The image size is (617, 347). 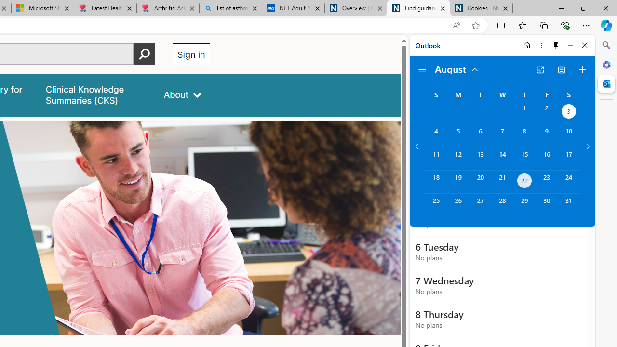 I want to click on Wednesday, August 14, 2024. , so click(x=502, y=159).